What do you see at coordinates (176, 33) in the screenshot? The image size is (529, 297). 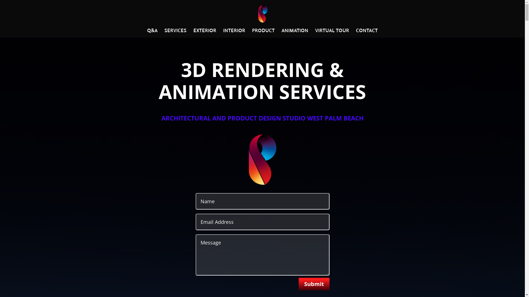 I see `SERVICES` at bounding box center [176, 33].